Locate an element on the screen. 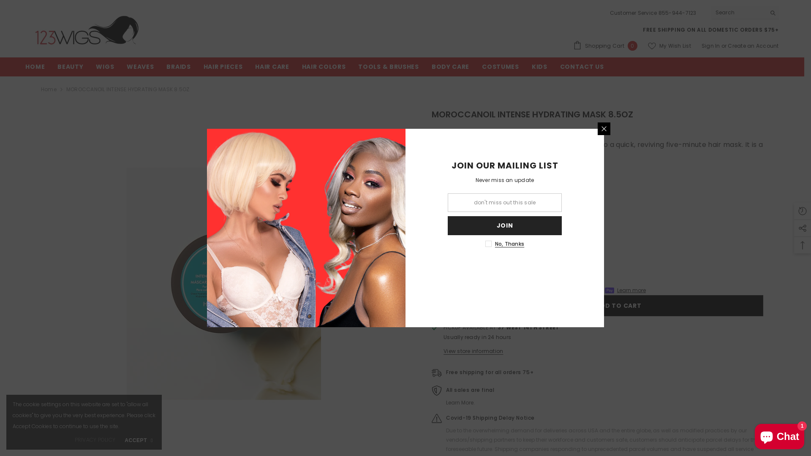 The image size is (811, 456). Create an Account is located at coordinates (753, 46).